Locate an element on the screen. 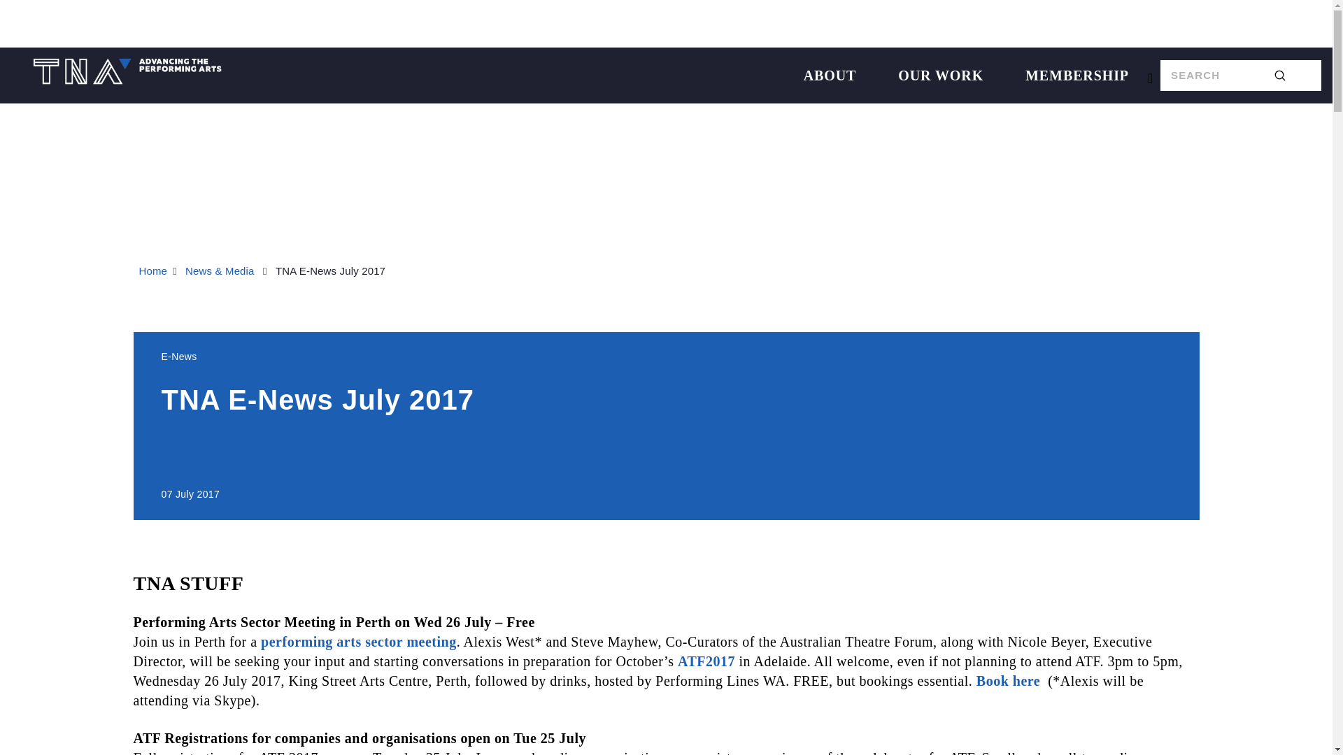 The image size is (1343, 755). Gatherings is located at coordinates (598, 24).